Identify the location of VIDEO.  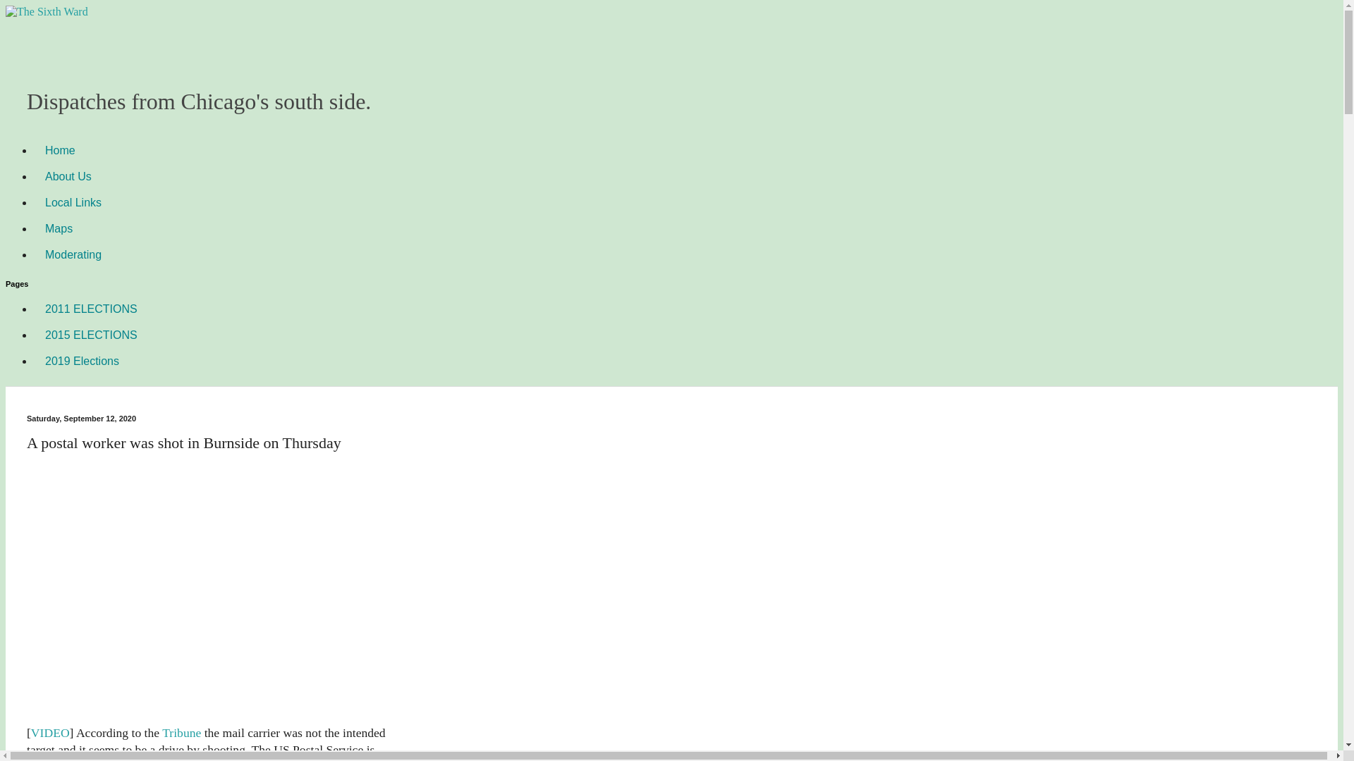
(51, 733).